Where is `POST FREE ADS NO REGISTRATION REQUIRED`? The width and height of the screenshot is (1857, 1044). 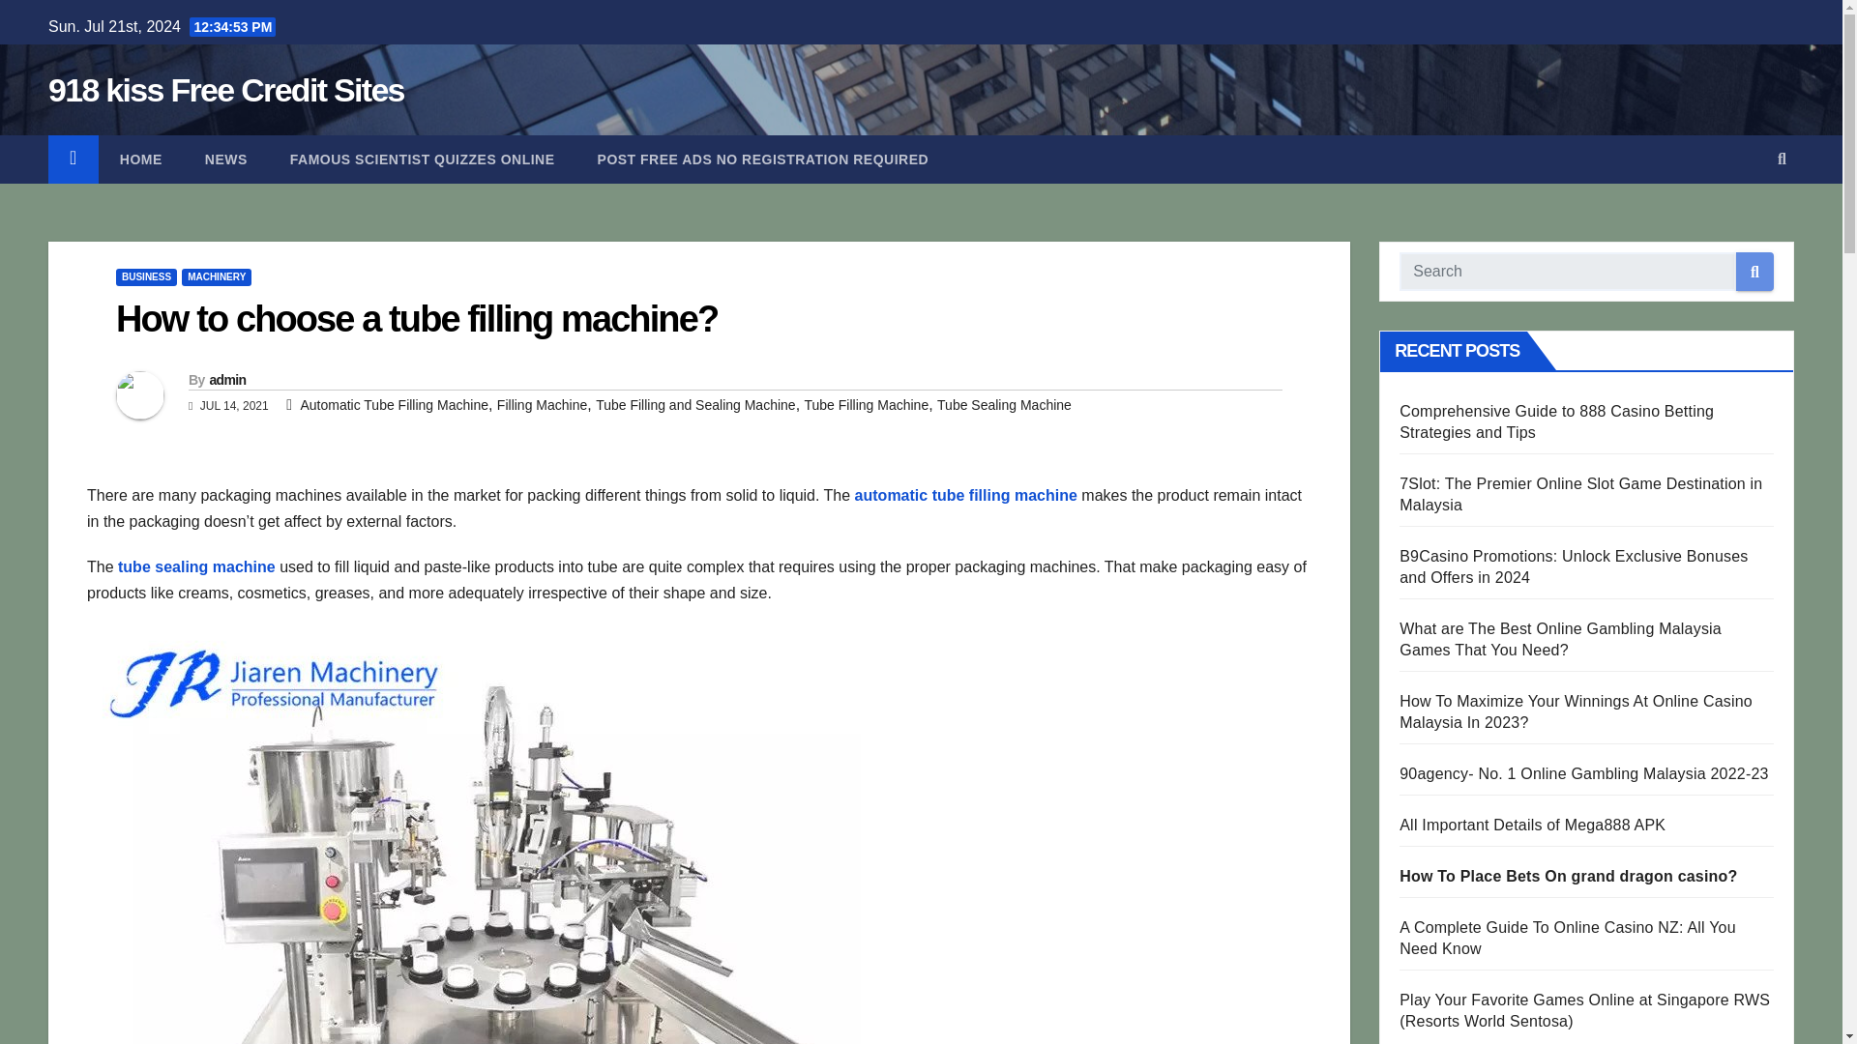
POST FREE ADS NO REGISTRATION REQUIRED is located at coordinates (763, 159).